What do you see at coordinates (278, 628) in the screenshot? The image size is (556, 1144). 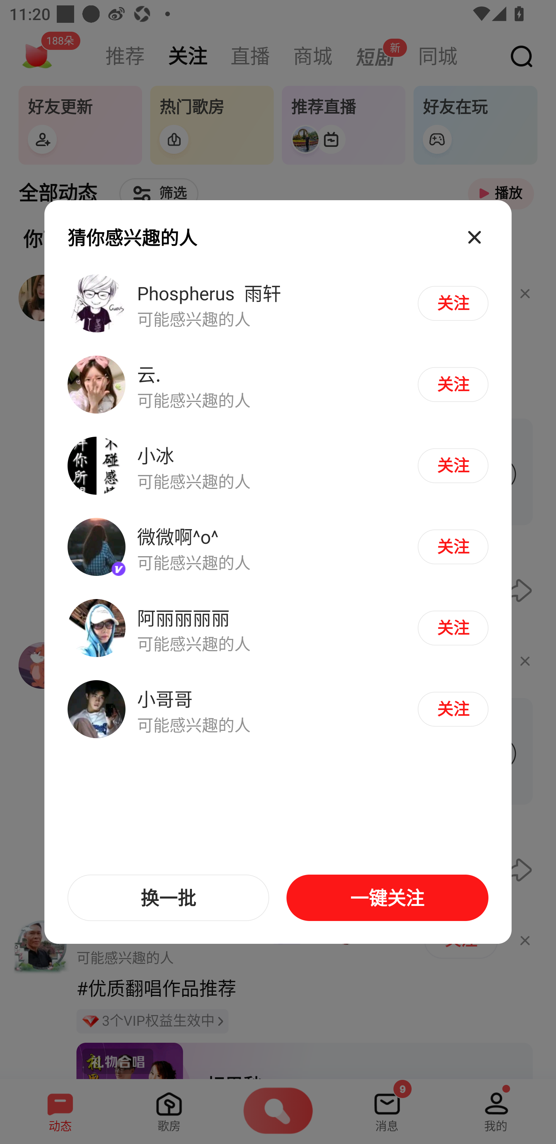 I see `阿丽丽丽丽 可能感兴趣的人 关注 按钮` at bounding box center [278, 628].